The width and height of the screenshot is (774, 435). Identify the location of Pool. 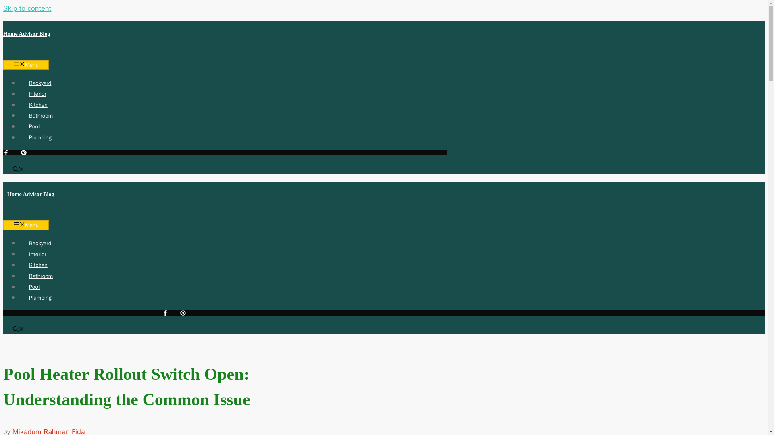
(34, 287).